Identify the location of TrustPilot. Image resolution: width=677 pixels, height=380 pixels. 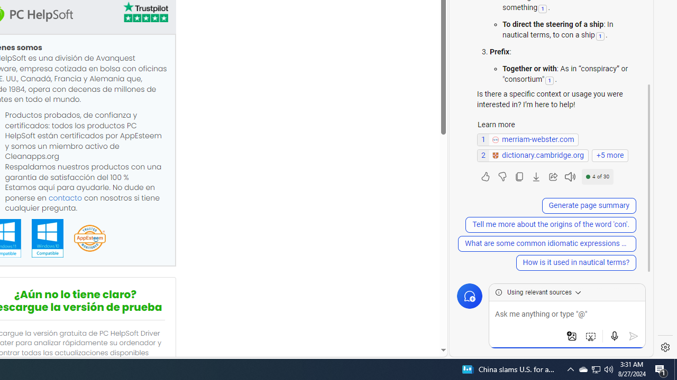
(145, 14).